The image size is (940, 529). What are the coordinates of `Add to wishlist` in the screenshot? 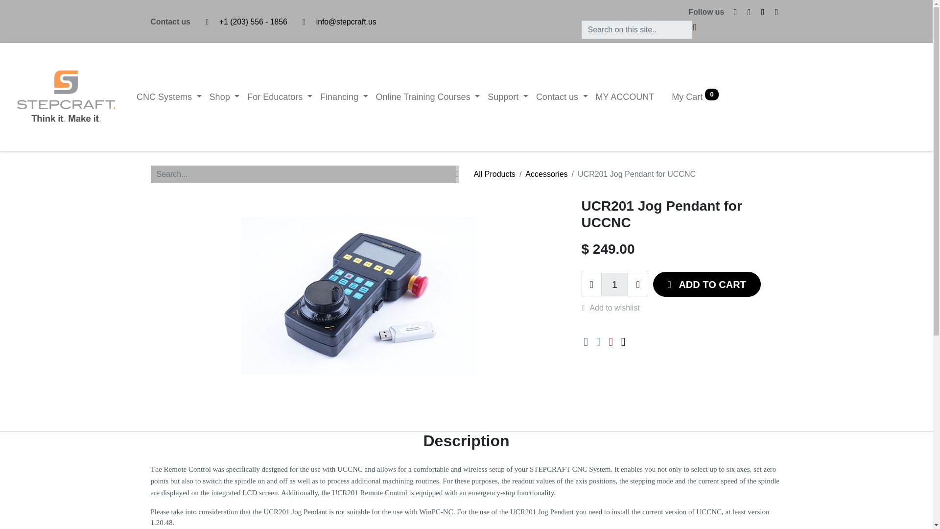 It's located at (616, 308).